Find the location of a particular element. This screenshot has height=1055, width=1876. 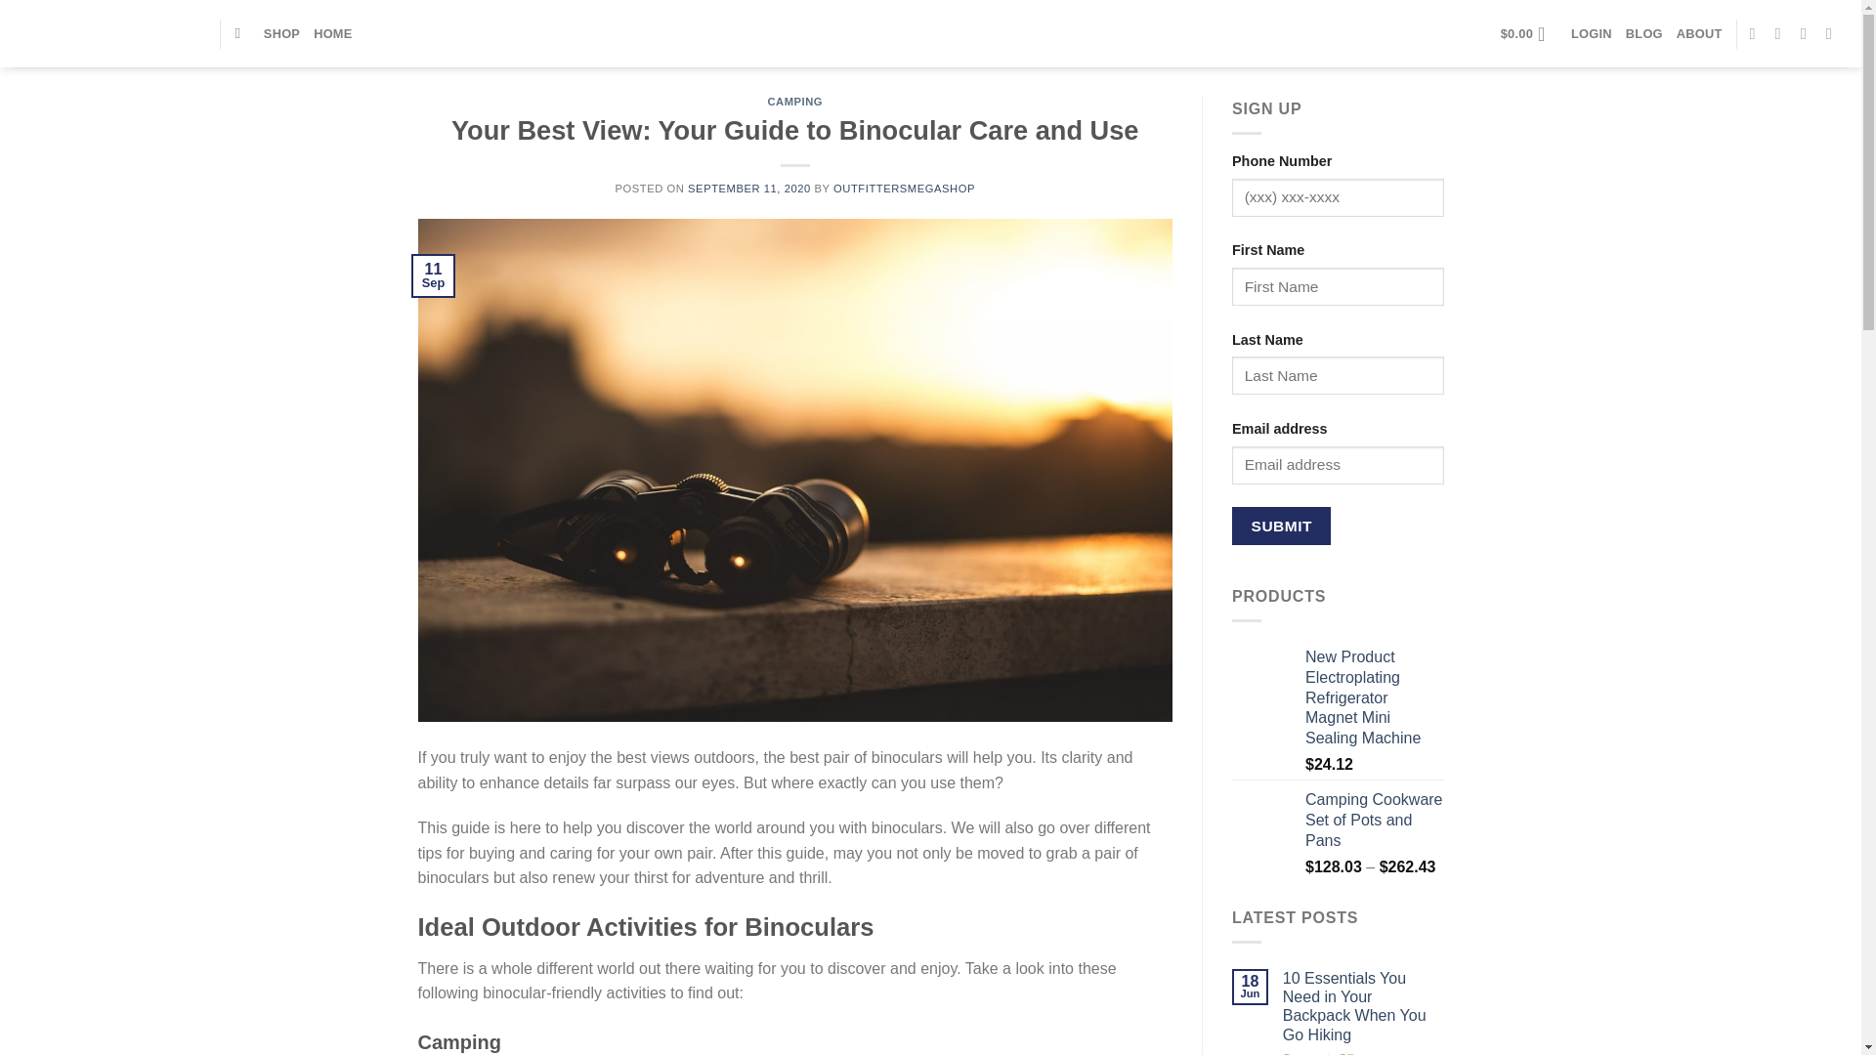

CAMPING is located at coordinates (795, 102).